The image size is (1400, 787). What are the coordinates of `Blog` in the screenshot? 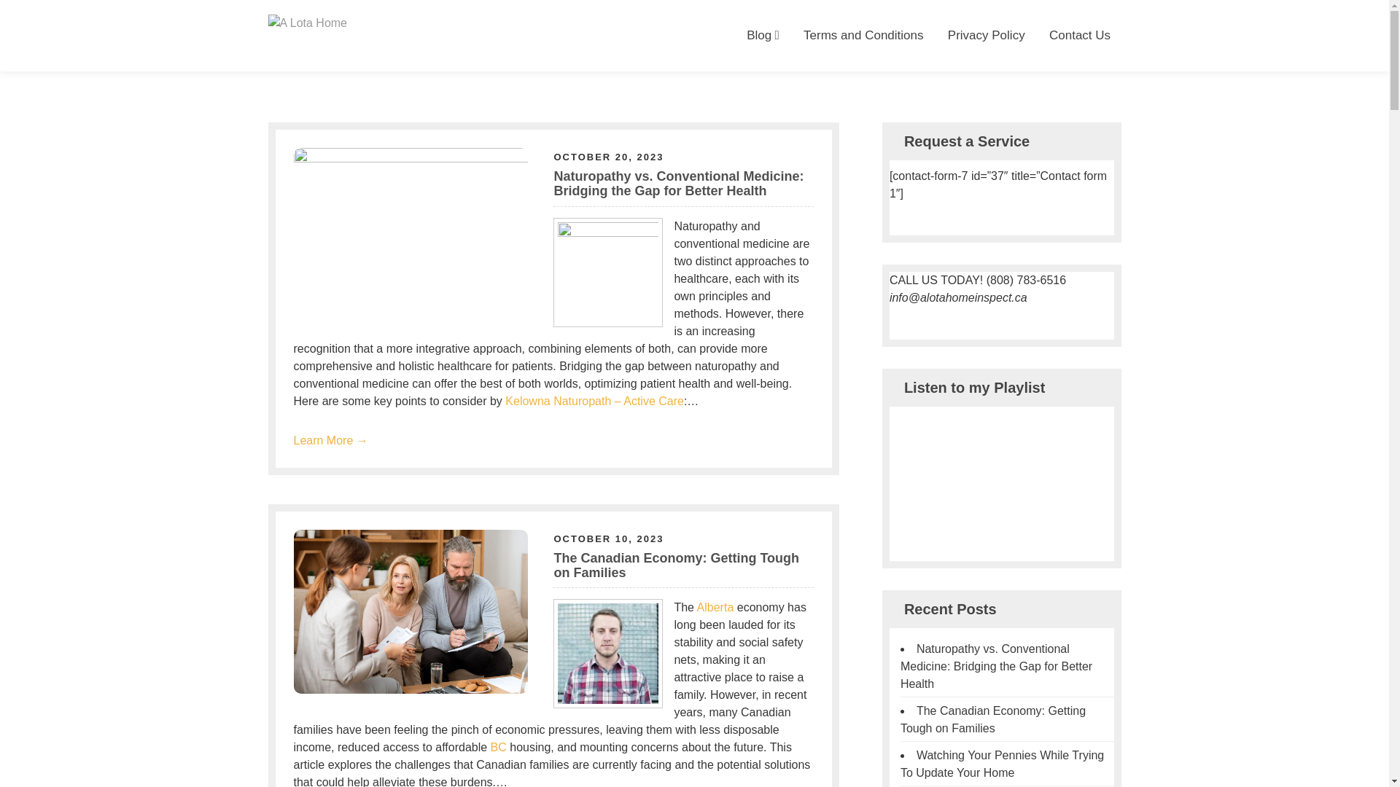 It's located at (763, 36).